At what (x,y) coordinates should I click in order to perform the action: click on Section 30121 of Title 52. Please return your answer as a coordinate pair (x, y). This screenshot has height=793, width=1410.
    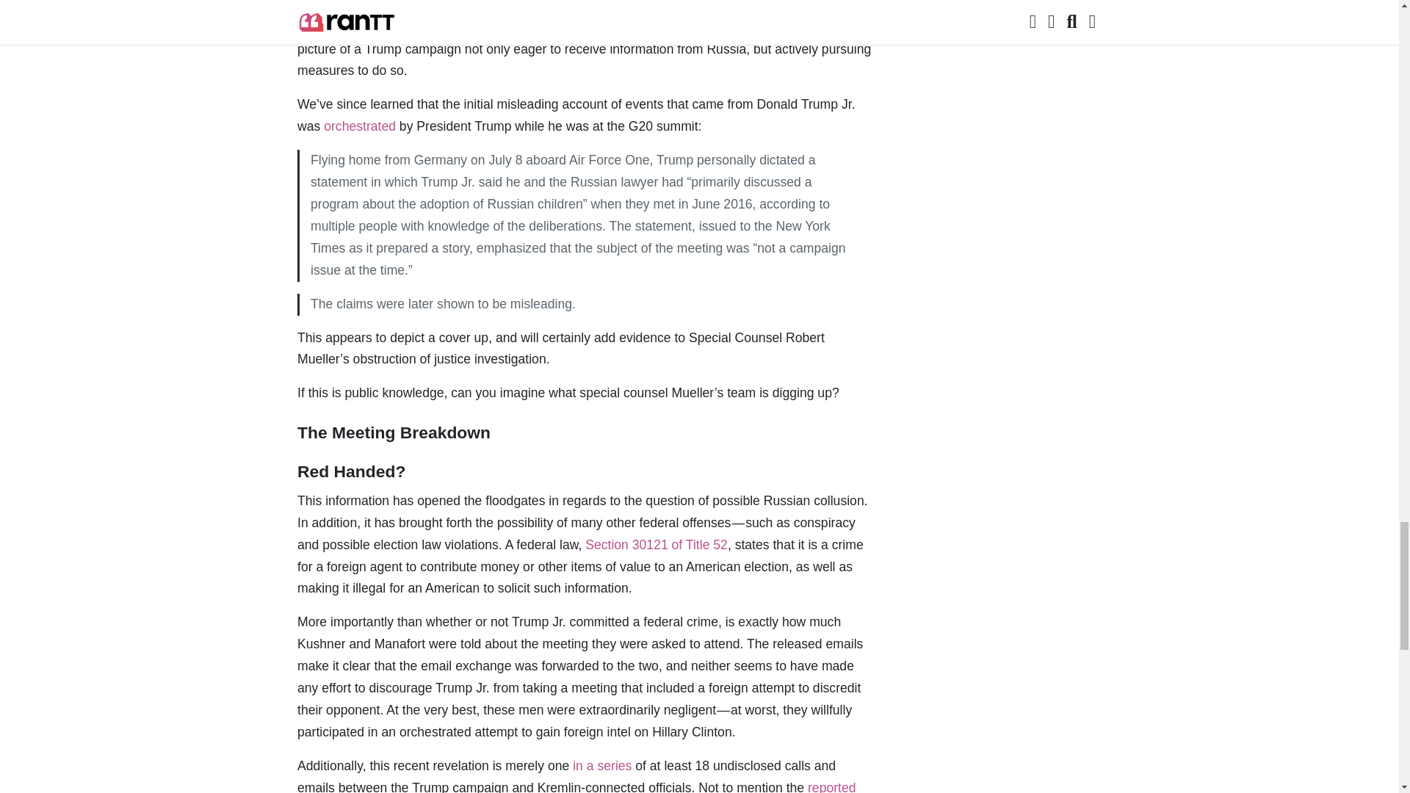
    Looking at the image, I should click on (656, 545).